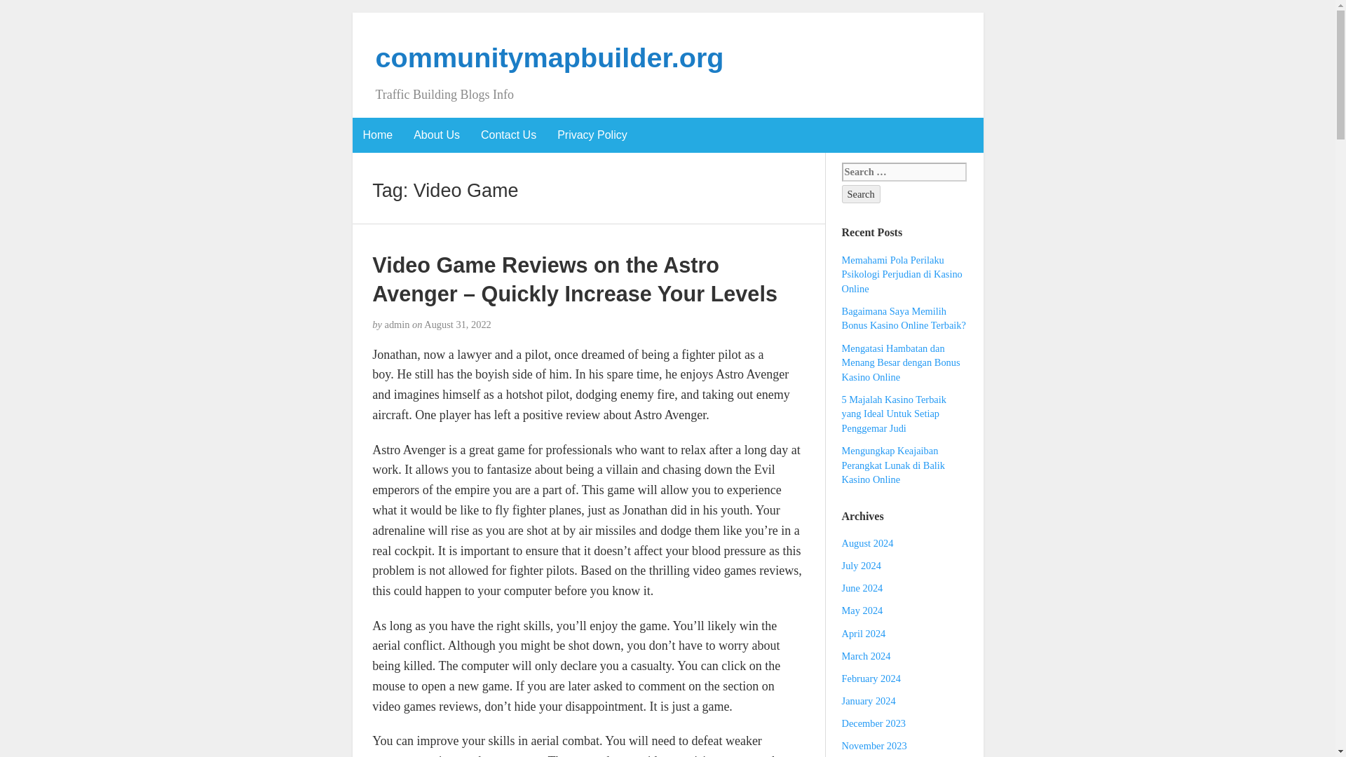  Describe the element at coordinates (866, 655) in the screenshot. I see `March 2024` at that location.